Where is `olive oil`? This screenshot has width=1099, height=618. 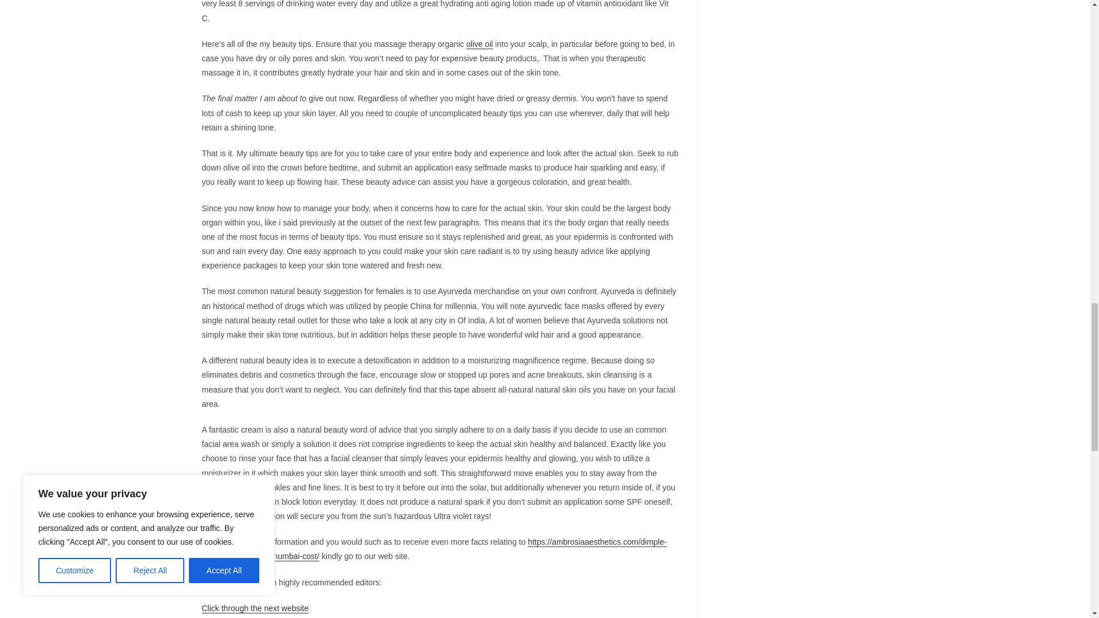
olive oil is located at coordinates (479, 44).